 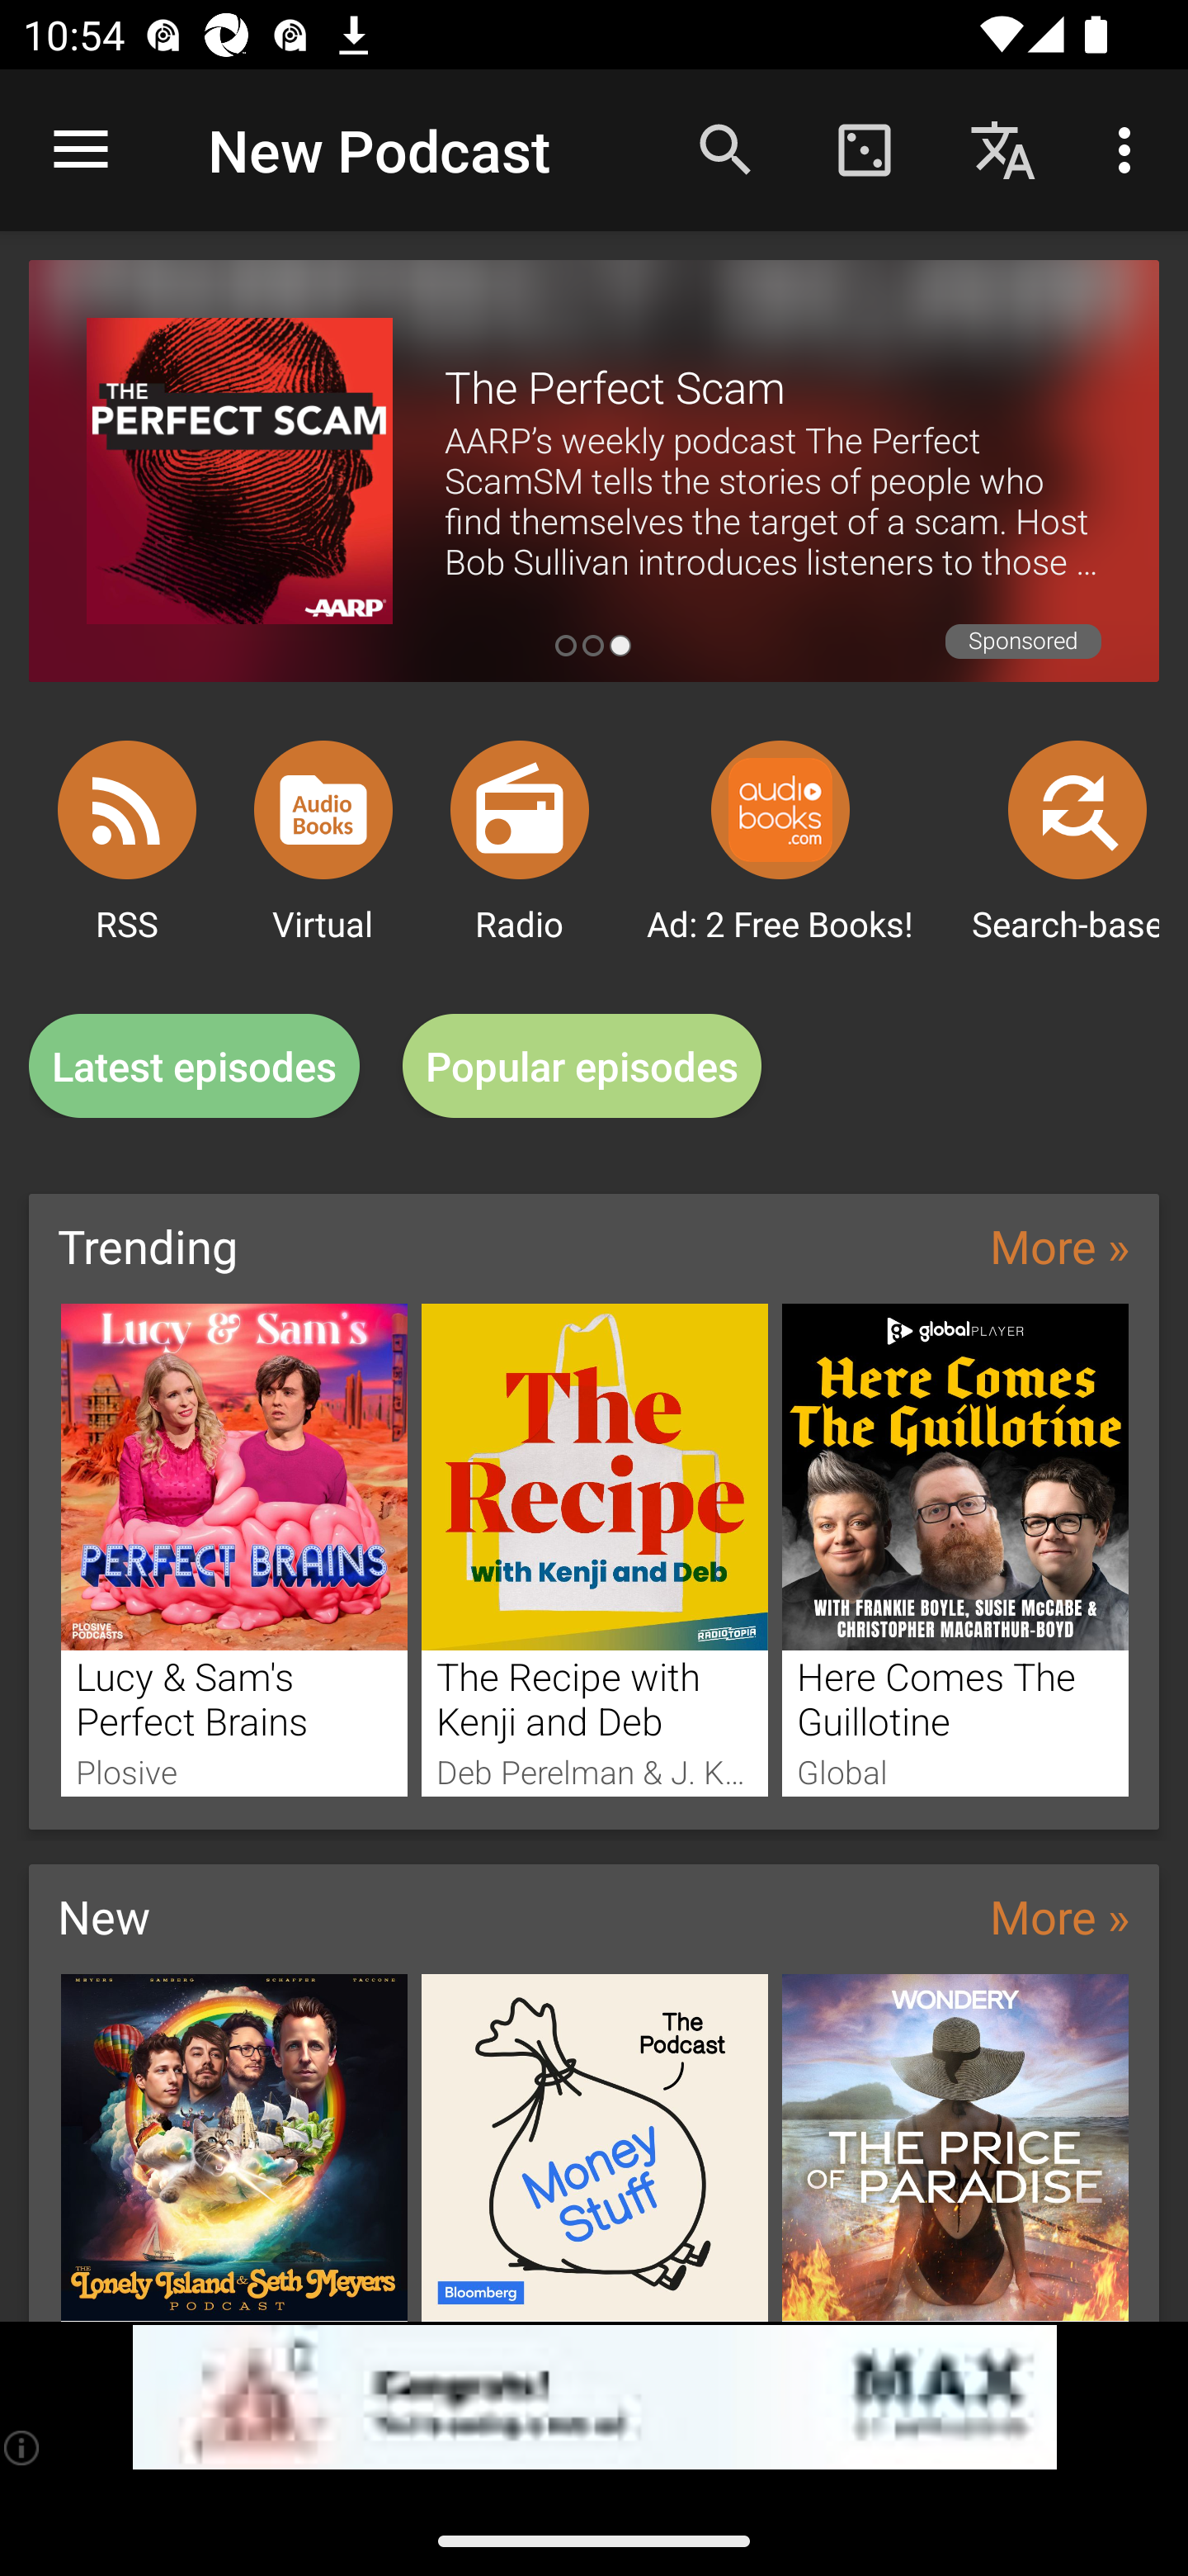 I want to click on Lucy & Sam's Perfect Brains Plosive, so click(x=233, y=1549).